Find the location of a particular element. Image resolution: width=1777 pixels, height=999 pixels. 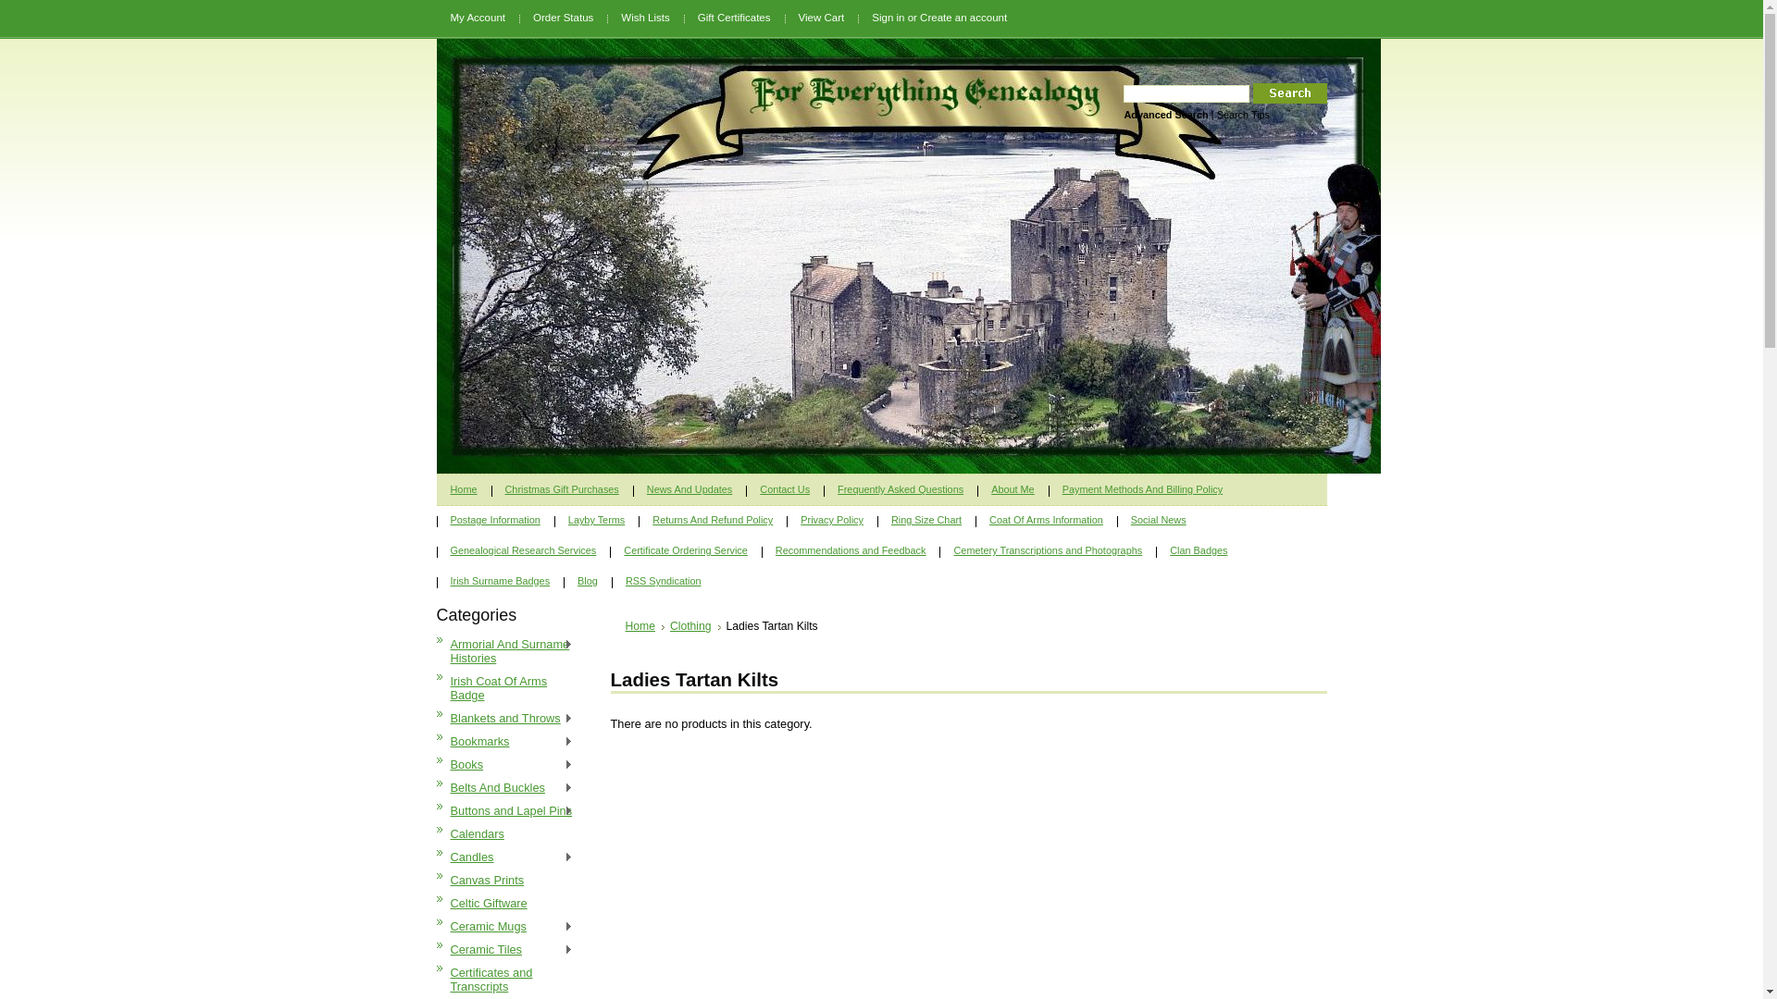

My Account is located at coordinates (478, 18).